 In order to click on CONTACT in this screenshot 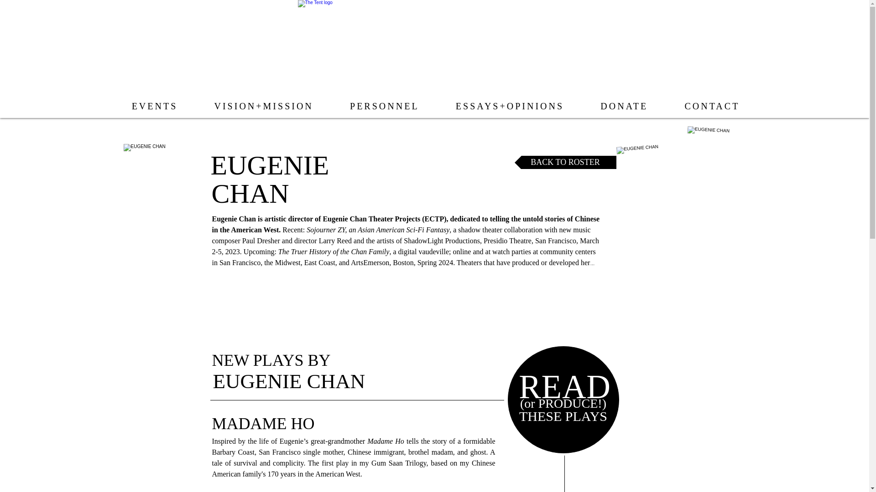, I will do `click(712, 106)`.